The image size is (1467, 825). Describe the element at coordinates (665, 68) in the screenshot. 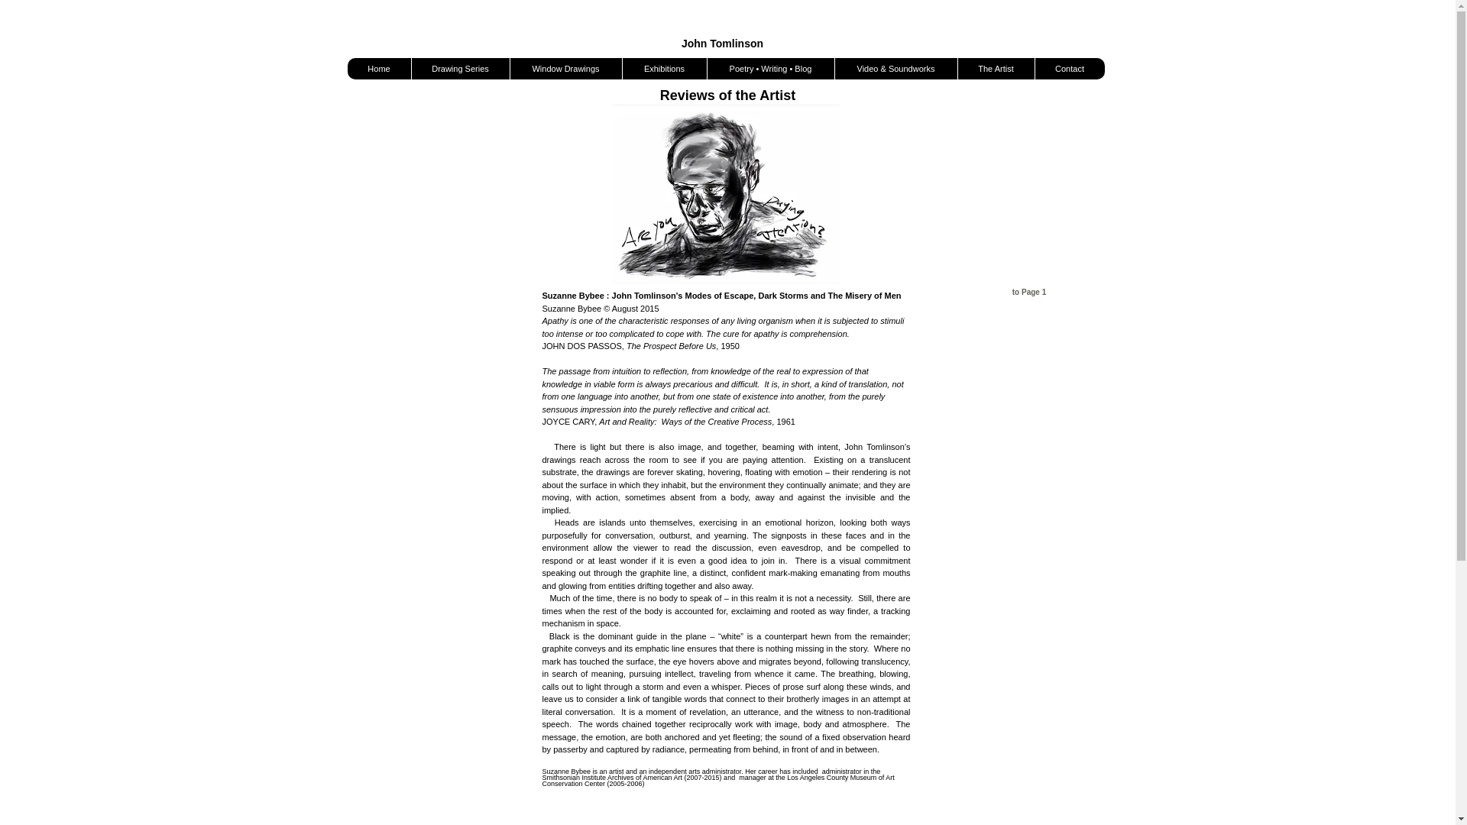

I see `Exhibitions` at that location.